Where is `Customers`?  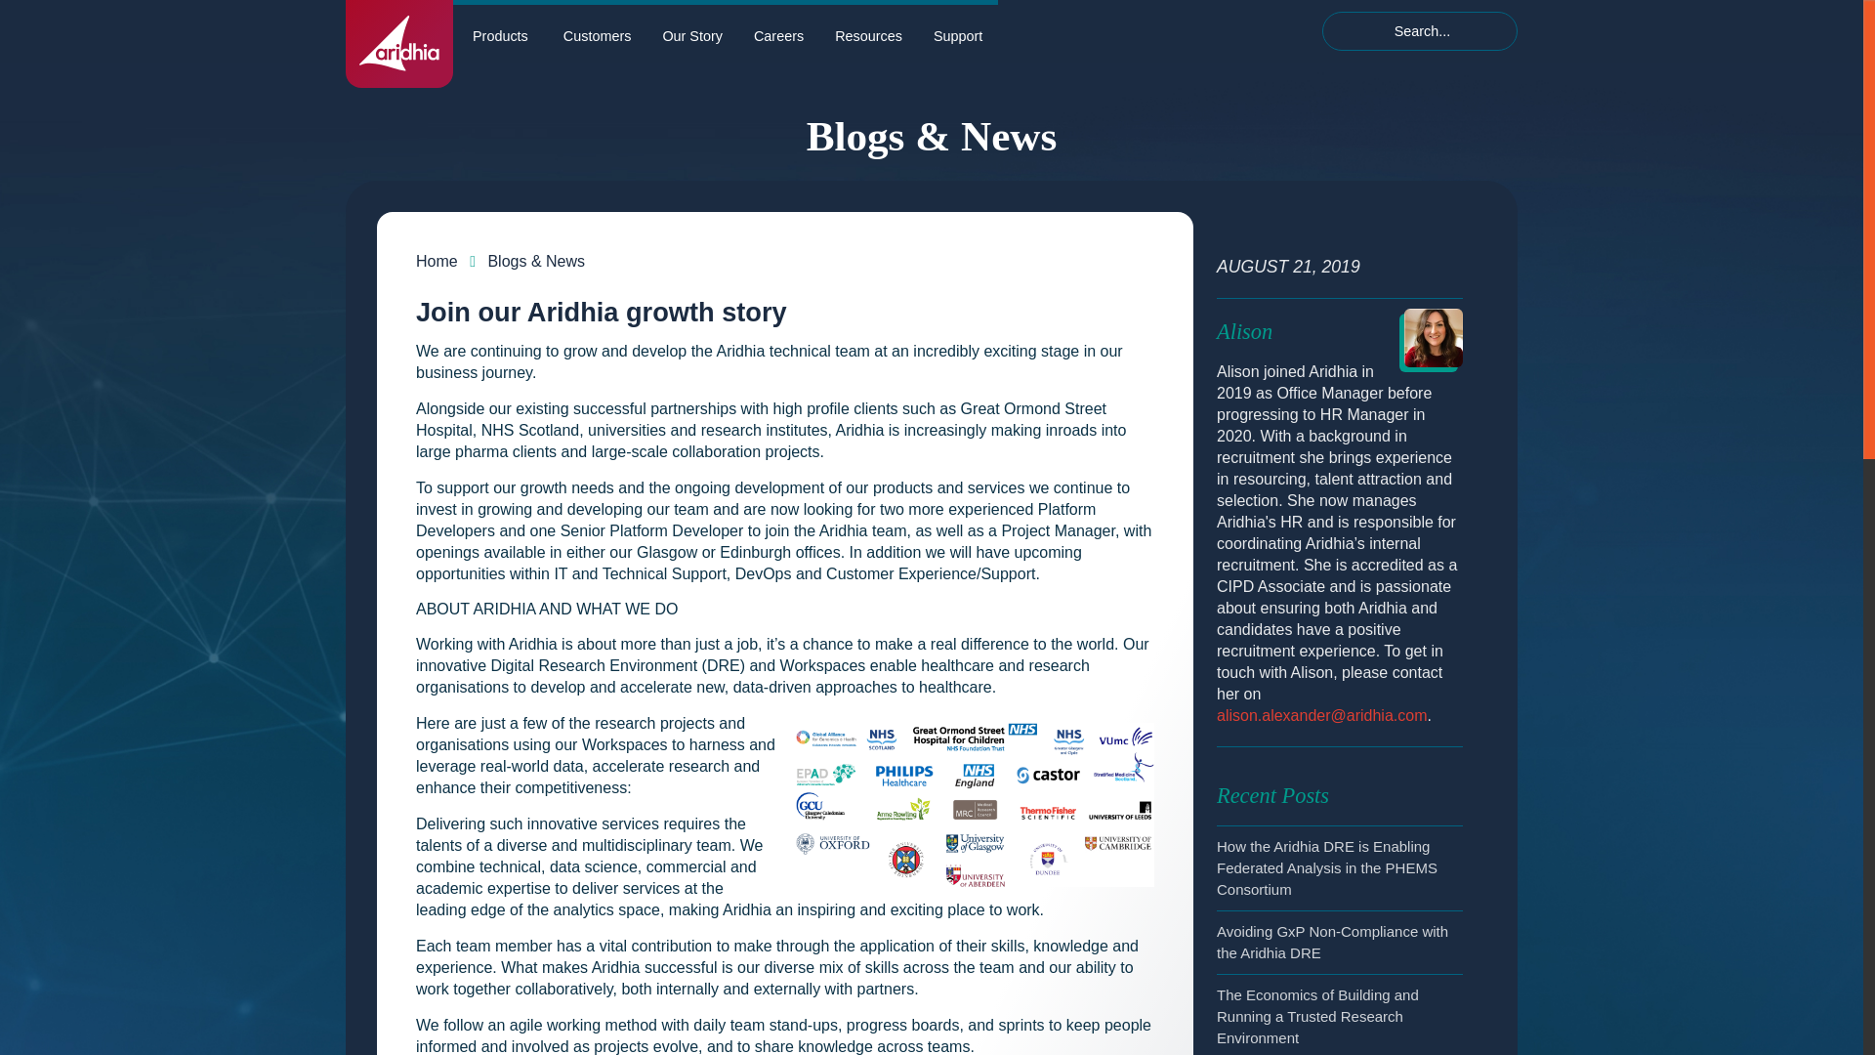
Customers is located at coordinates (597, 31).